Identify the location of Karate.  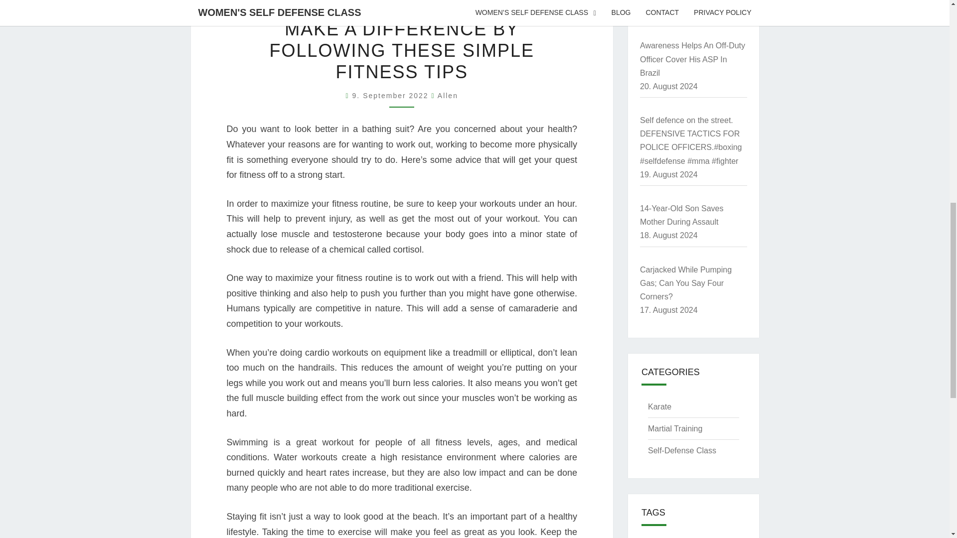
(659, 406).